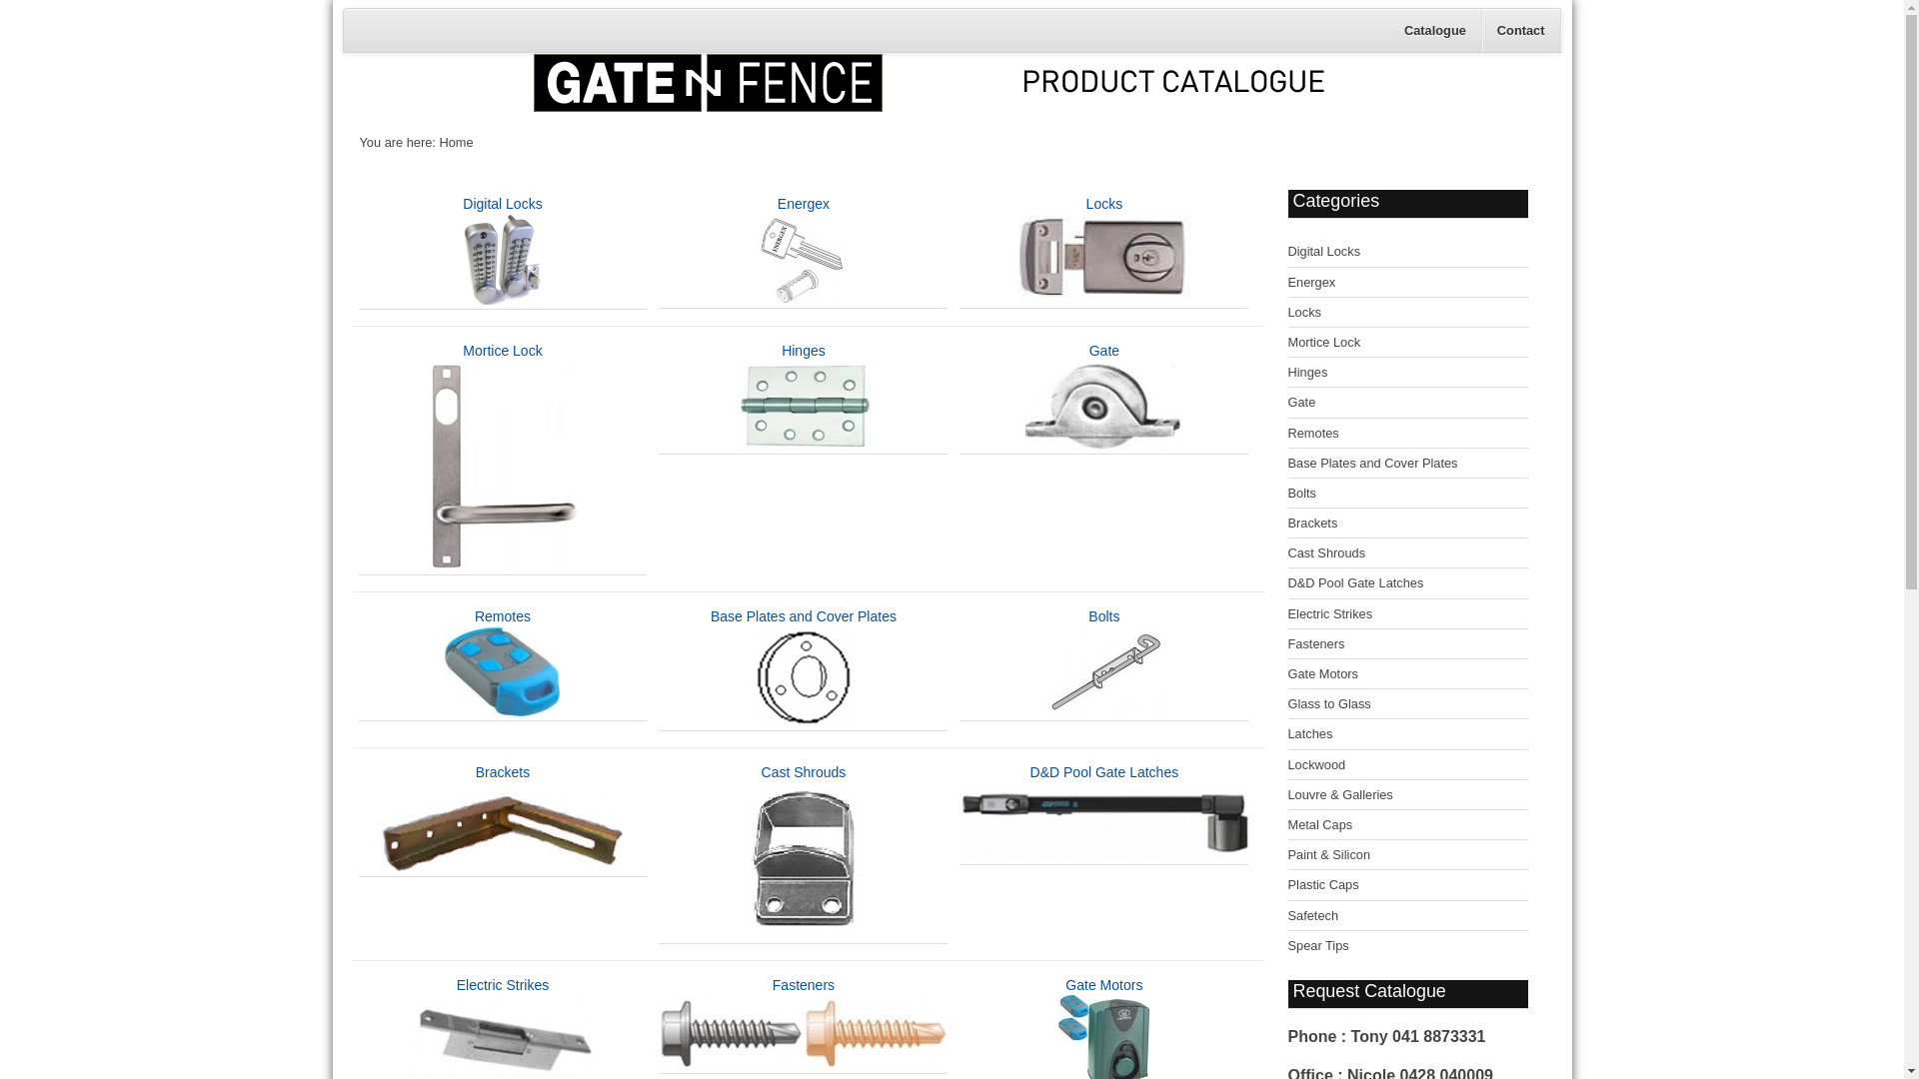 This screenshot has height=1079, width=1919. Describe the element at coordinates (1104, 663) in the screenshot. I see `Bolts` at that location.